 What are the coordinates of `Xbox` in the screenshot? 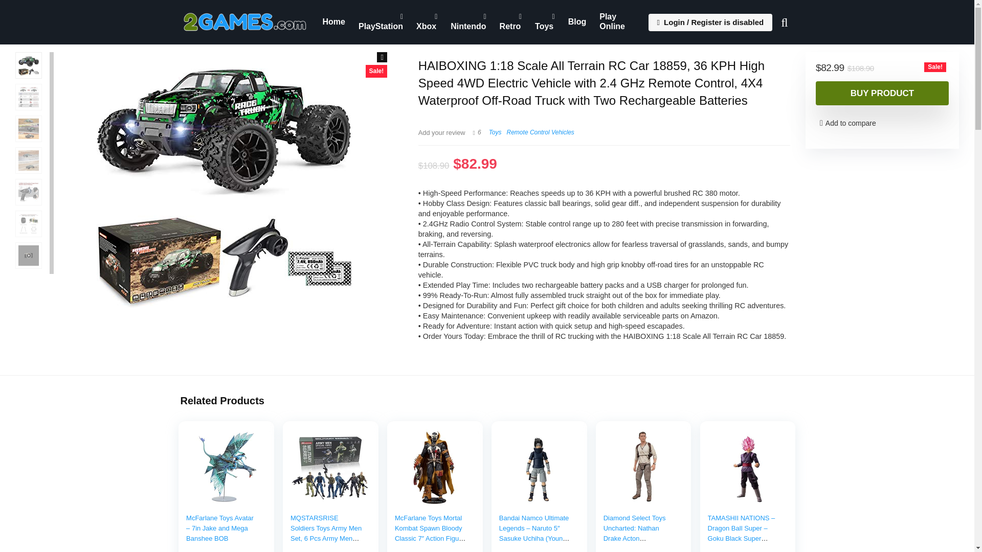 It's located at (427, 22).